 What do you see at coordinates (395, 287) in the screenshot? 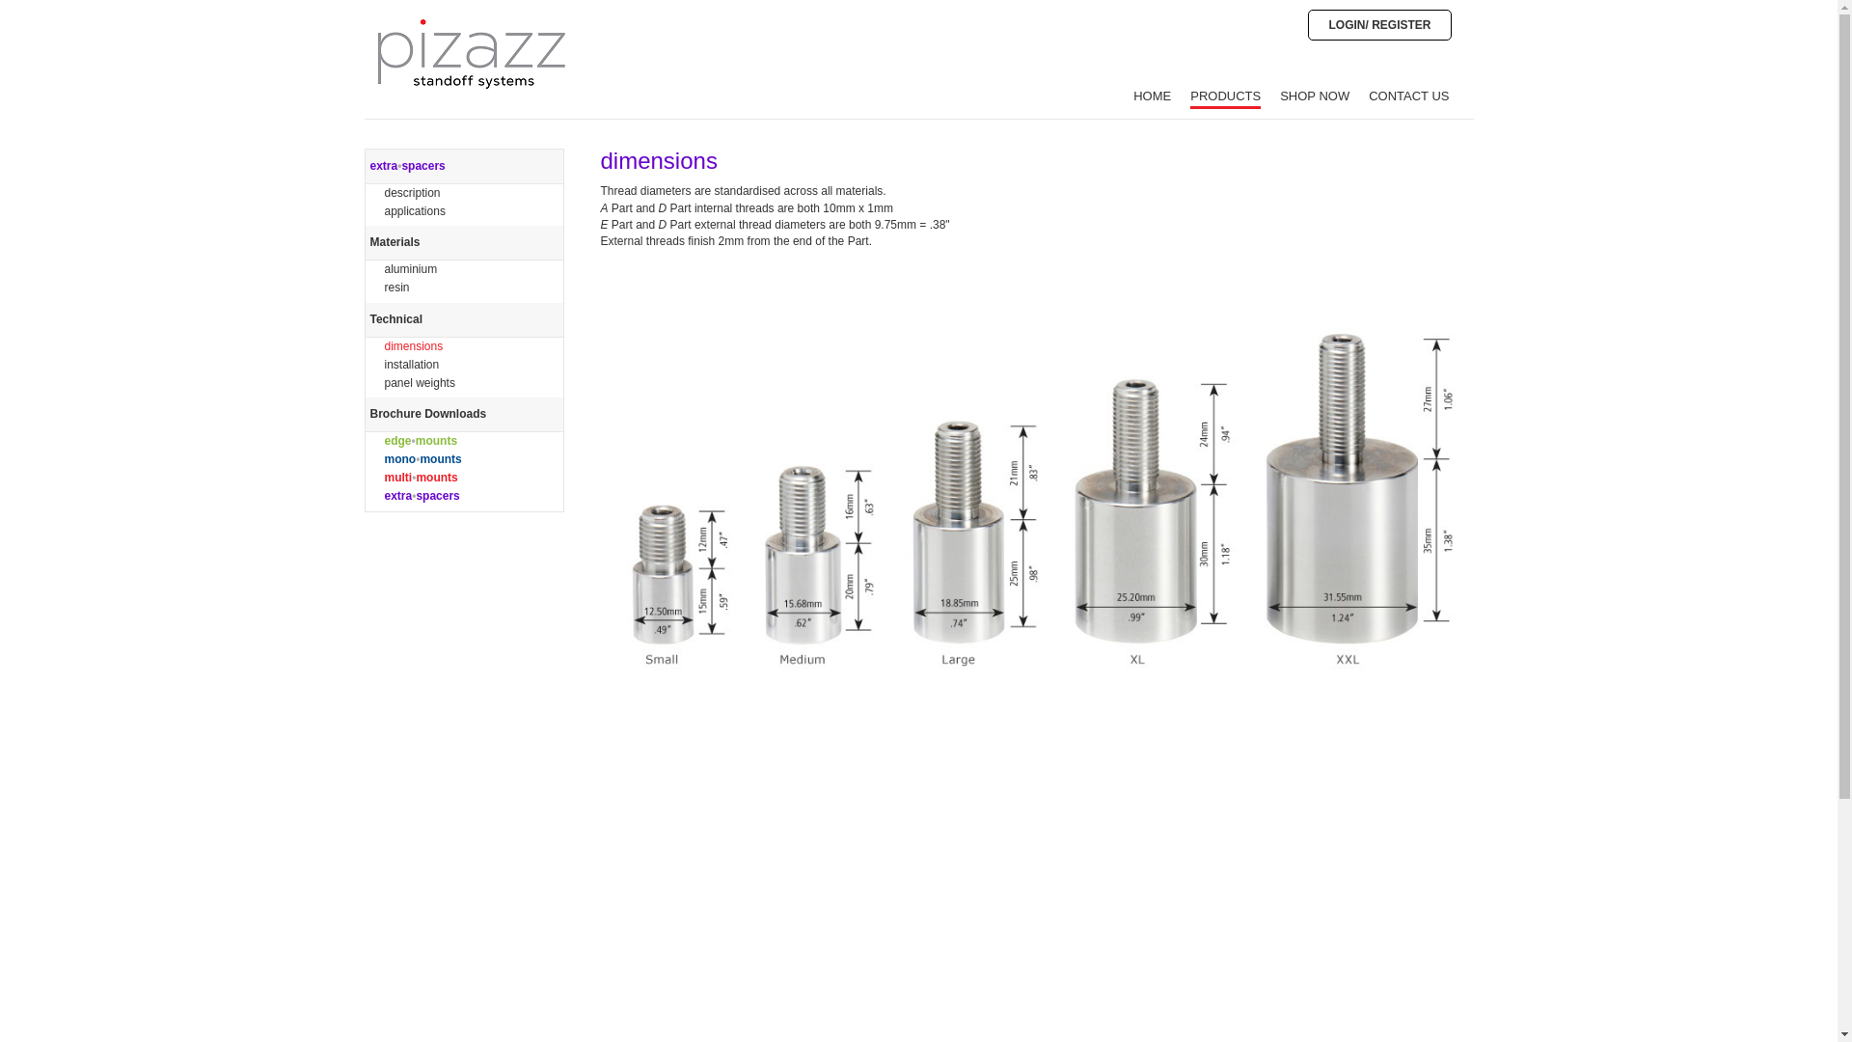
I see `resin` at bounding box center [395, 287].